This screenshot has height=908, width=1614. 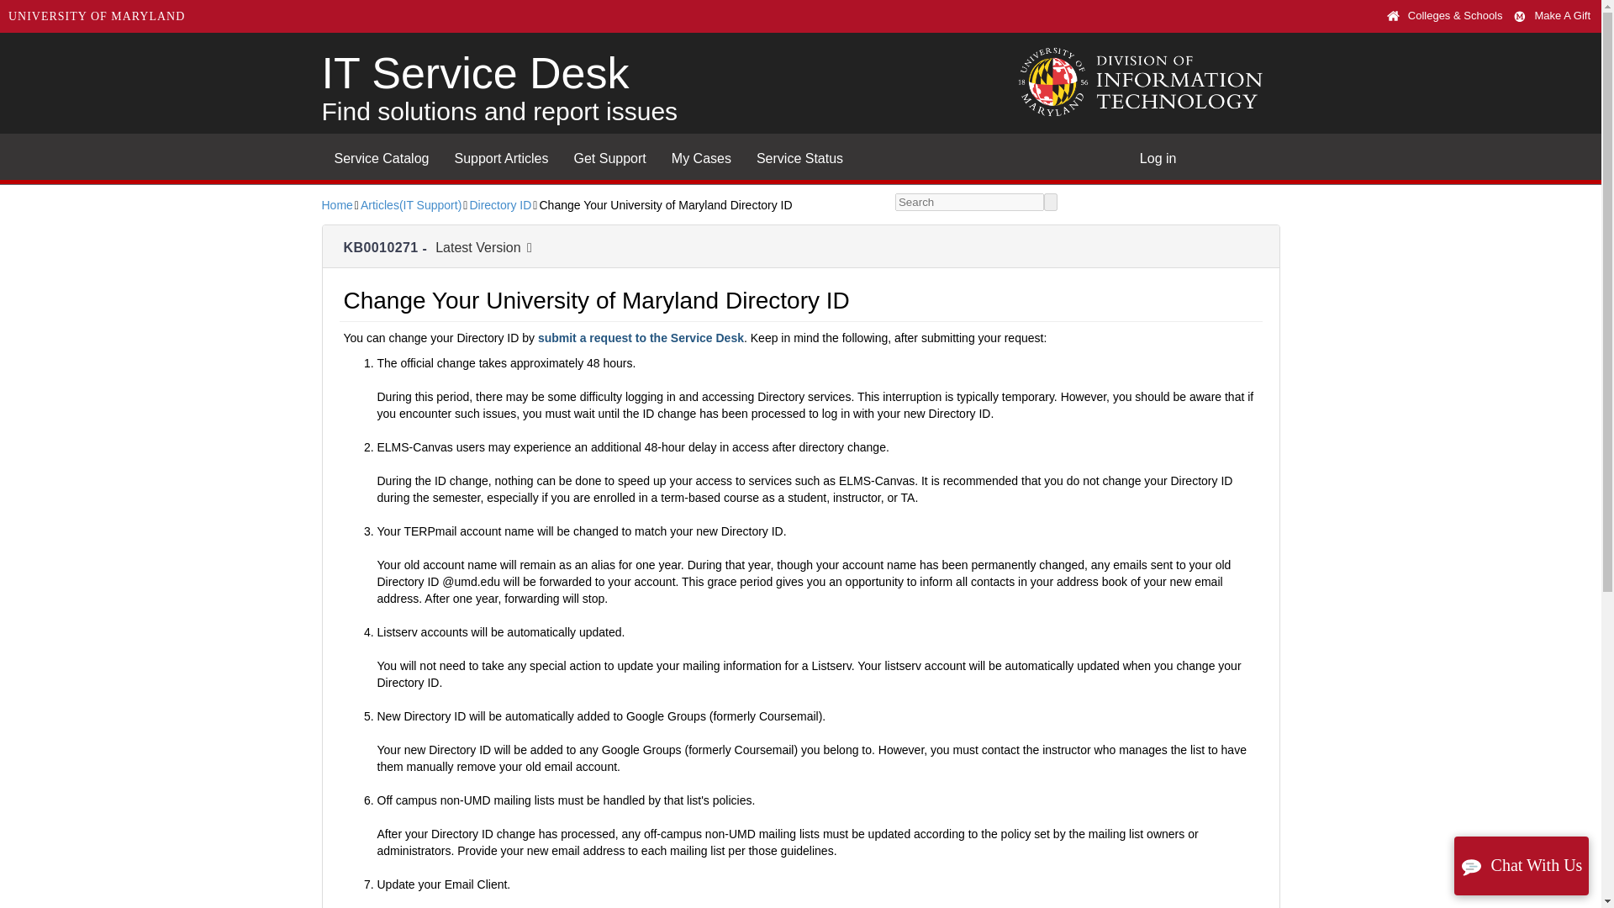 What do you see at coordinates (96, 17) in the screenshot?
I see `UNIVERSITY OF MARYLAND` at bounding box center [96, 17].